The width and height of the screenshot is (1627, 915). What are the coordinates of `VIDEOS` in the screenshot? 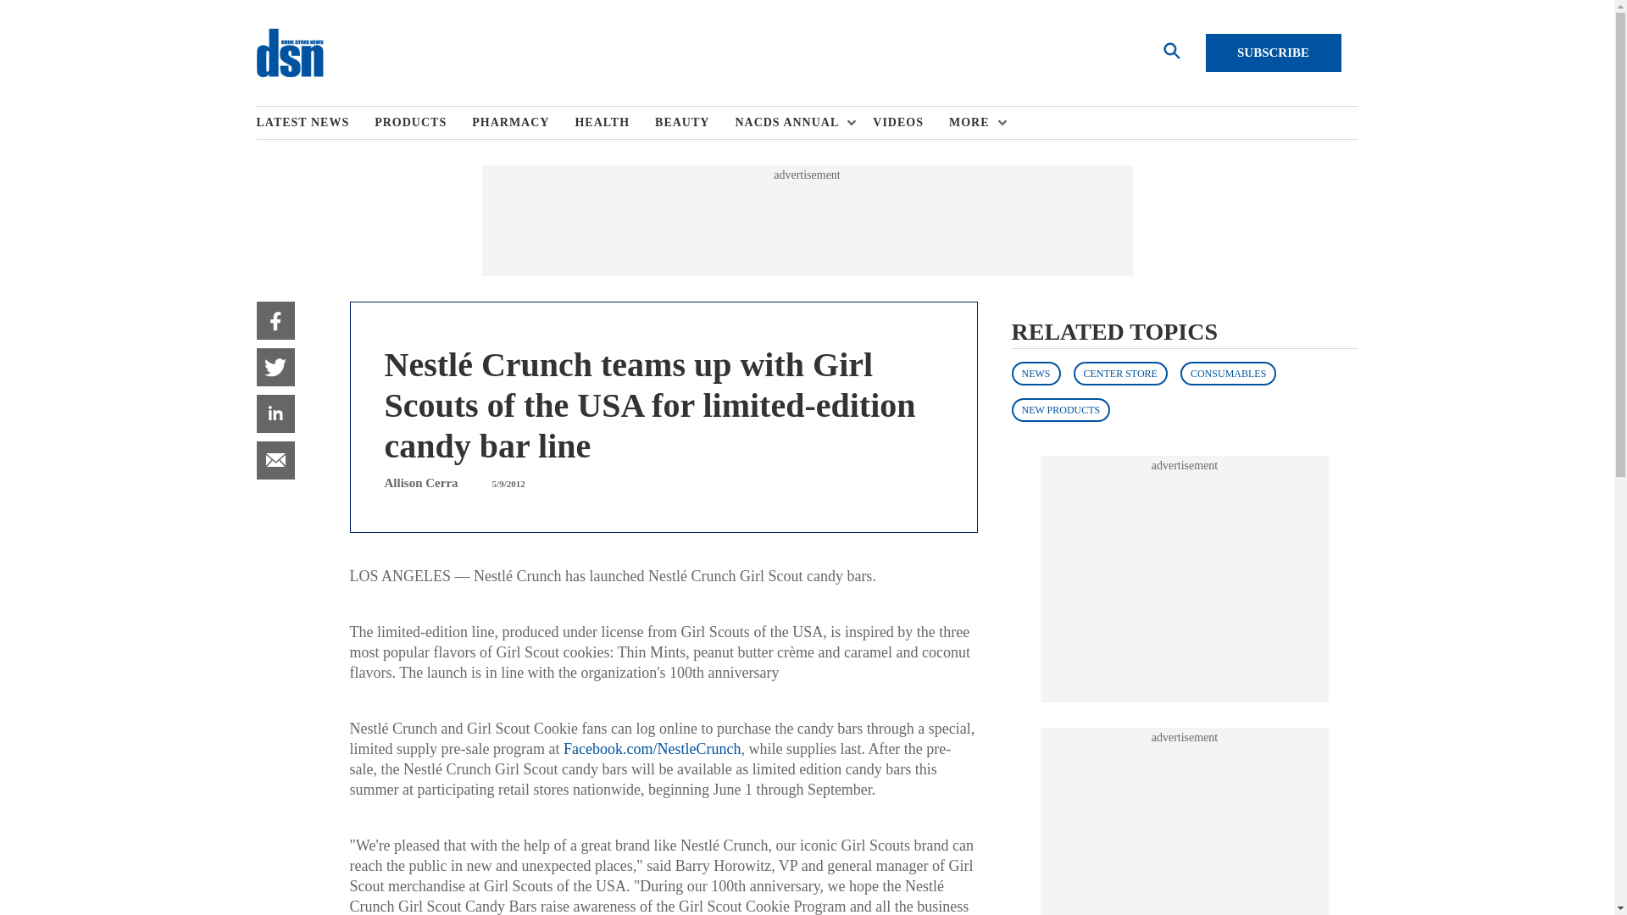 It's located at (910, 123).